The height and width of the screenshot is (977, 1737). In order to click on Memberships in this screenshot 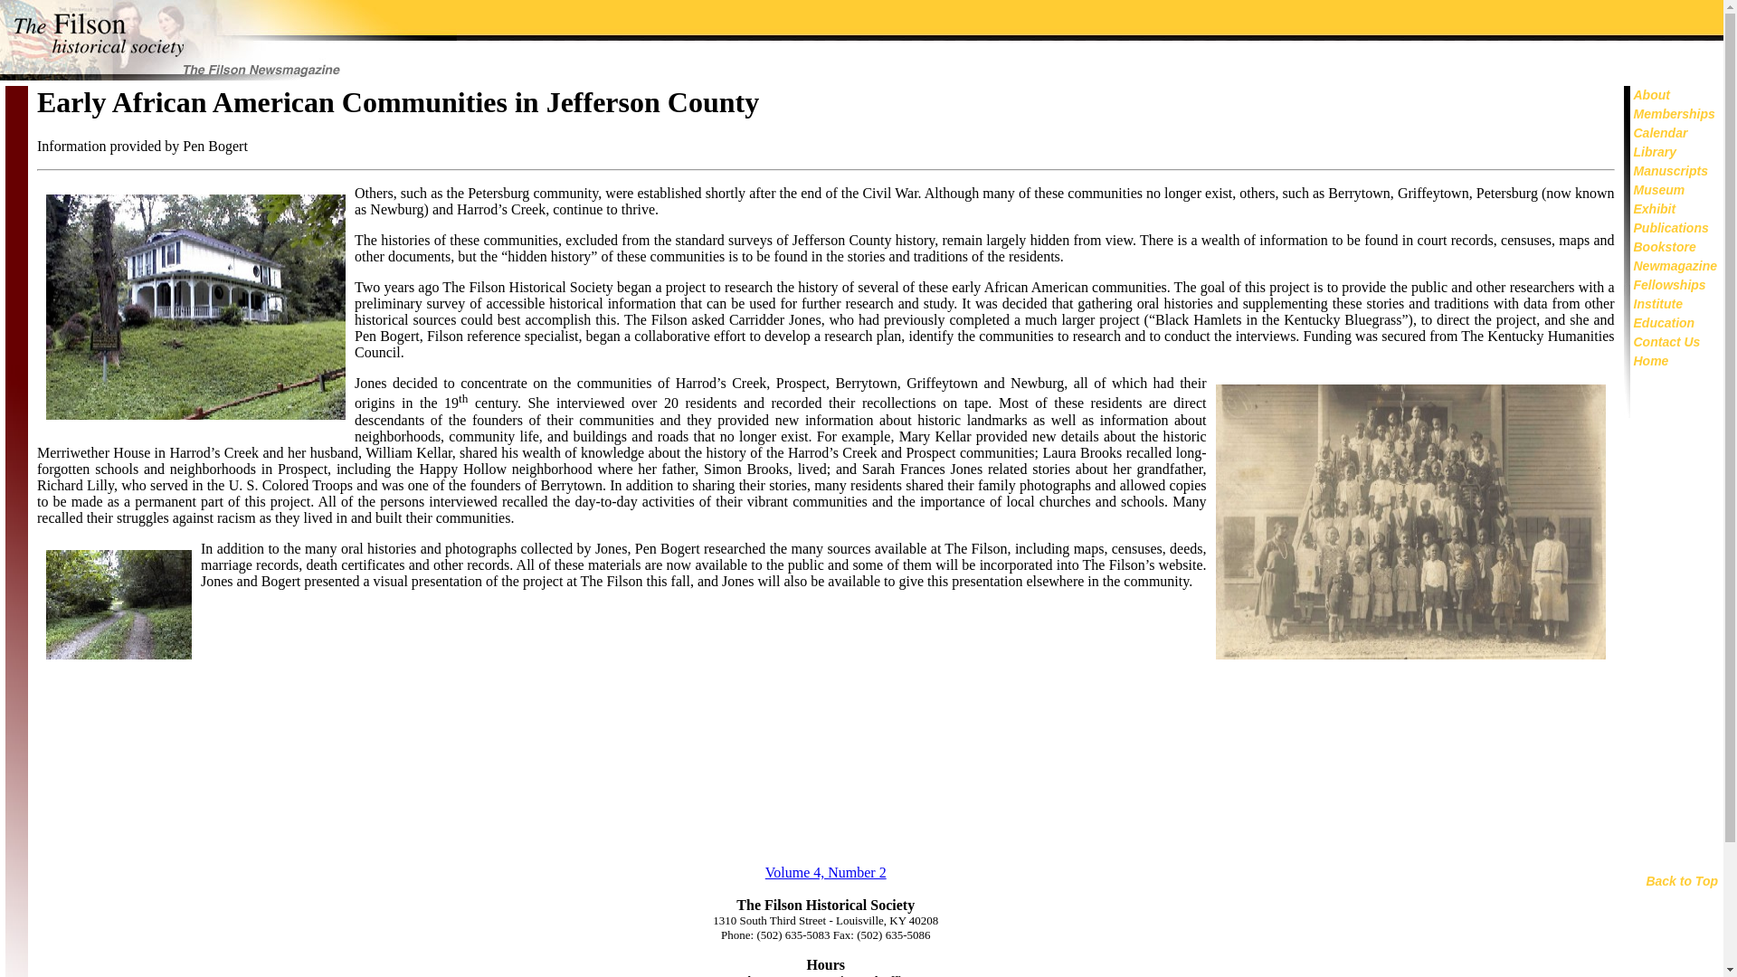, I will do `click(1675, 113)`.